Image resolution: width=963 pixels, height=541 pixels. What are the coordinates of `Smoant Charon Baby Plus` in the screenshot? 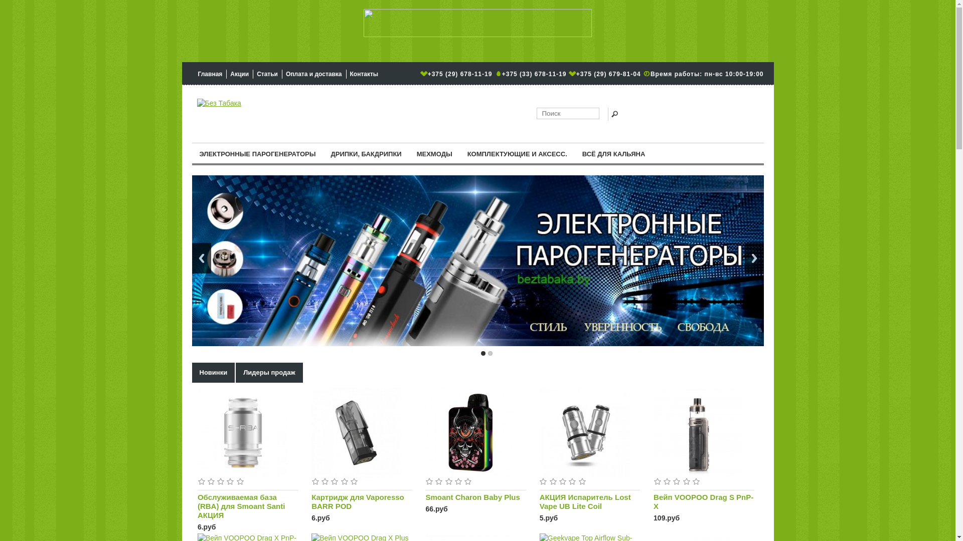 It's located at (475, 497).